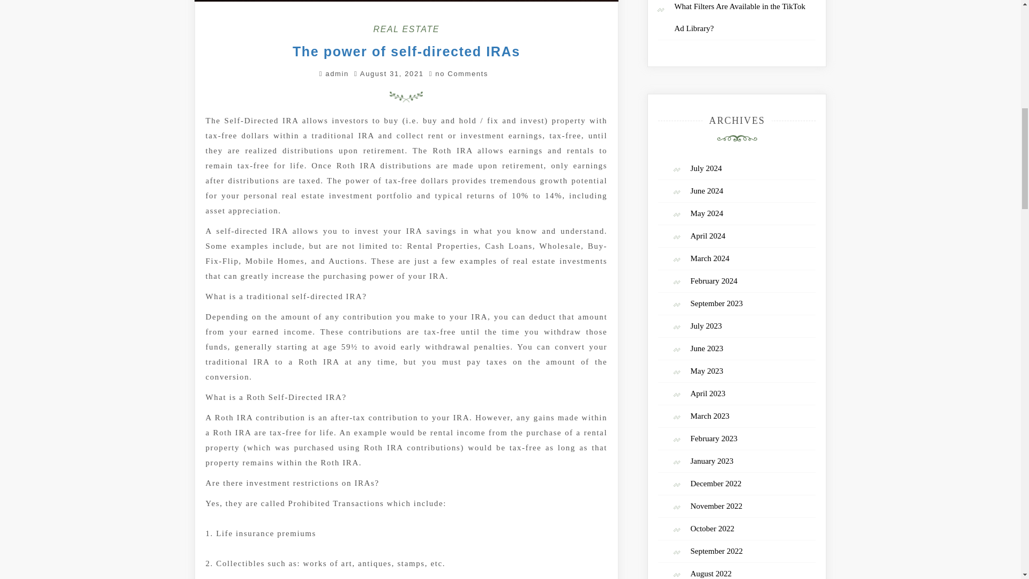  Describe the element at coordinates (392, 73) in the screenshot. I see `August 31, 2021` at that location.